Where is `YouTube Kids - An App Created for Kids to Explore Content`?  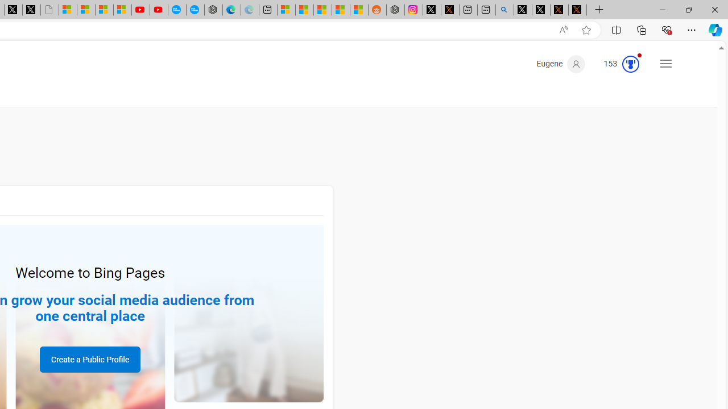
YouTube Kids - An App Created for Kids to Explore Content is located at coordinates (159, 10).